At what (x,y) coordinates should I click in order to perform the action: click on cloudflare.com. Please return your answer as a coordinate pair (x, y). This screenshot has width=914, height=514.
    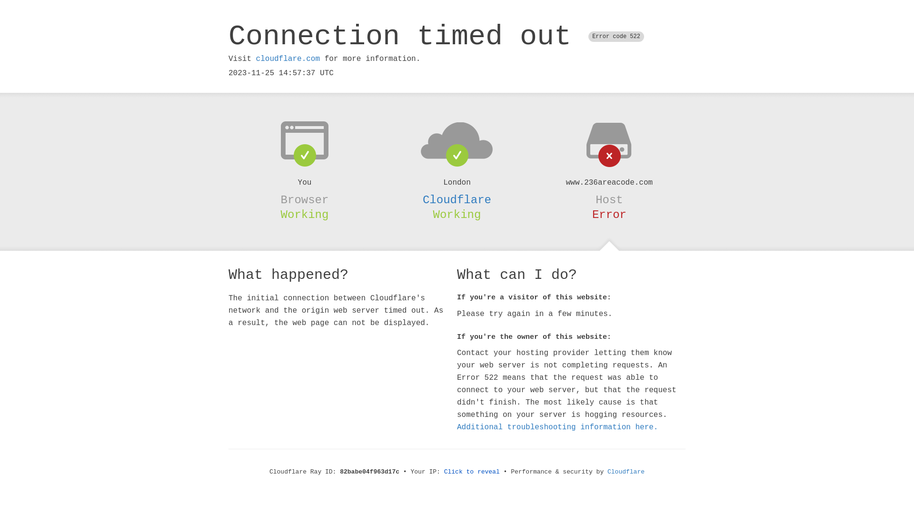
    Looking at the image, I should click on (288, 59).